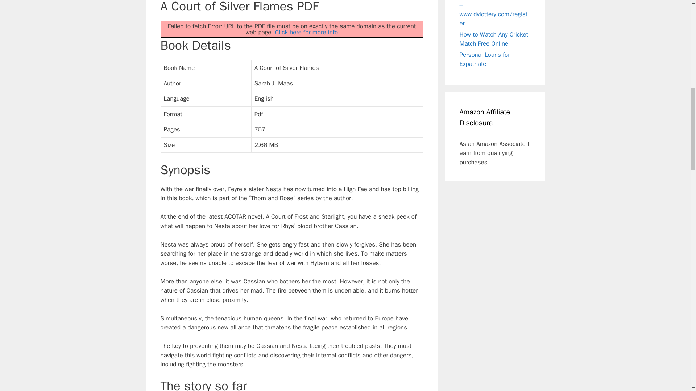 This screenshot has width=696, height=391. What do you see at coordinates (307, 32) in the screenshot?
I see `Click here for more info` at bounding box center [307, 32].